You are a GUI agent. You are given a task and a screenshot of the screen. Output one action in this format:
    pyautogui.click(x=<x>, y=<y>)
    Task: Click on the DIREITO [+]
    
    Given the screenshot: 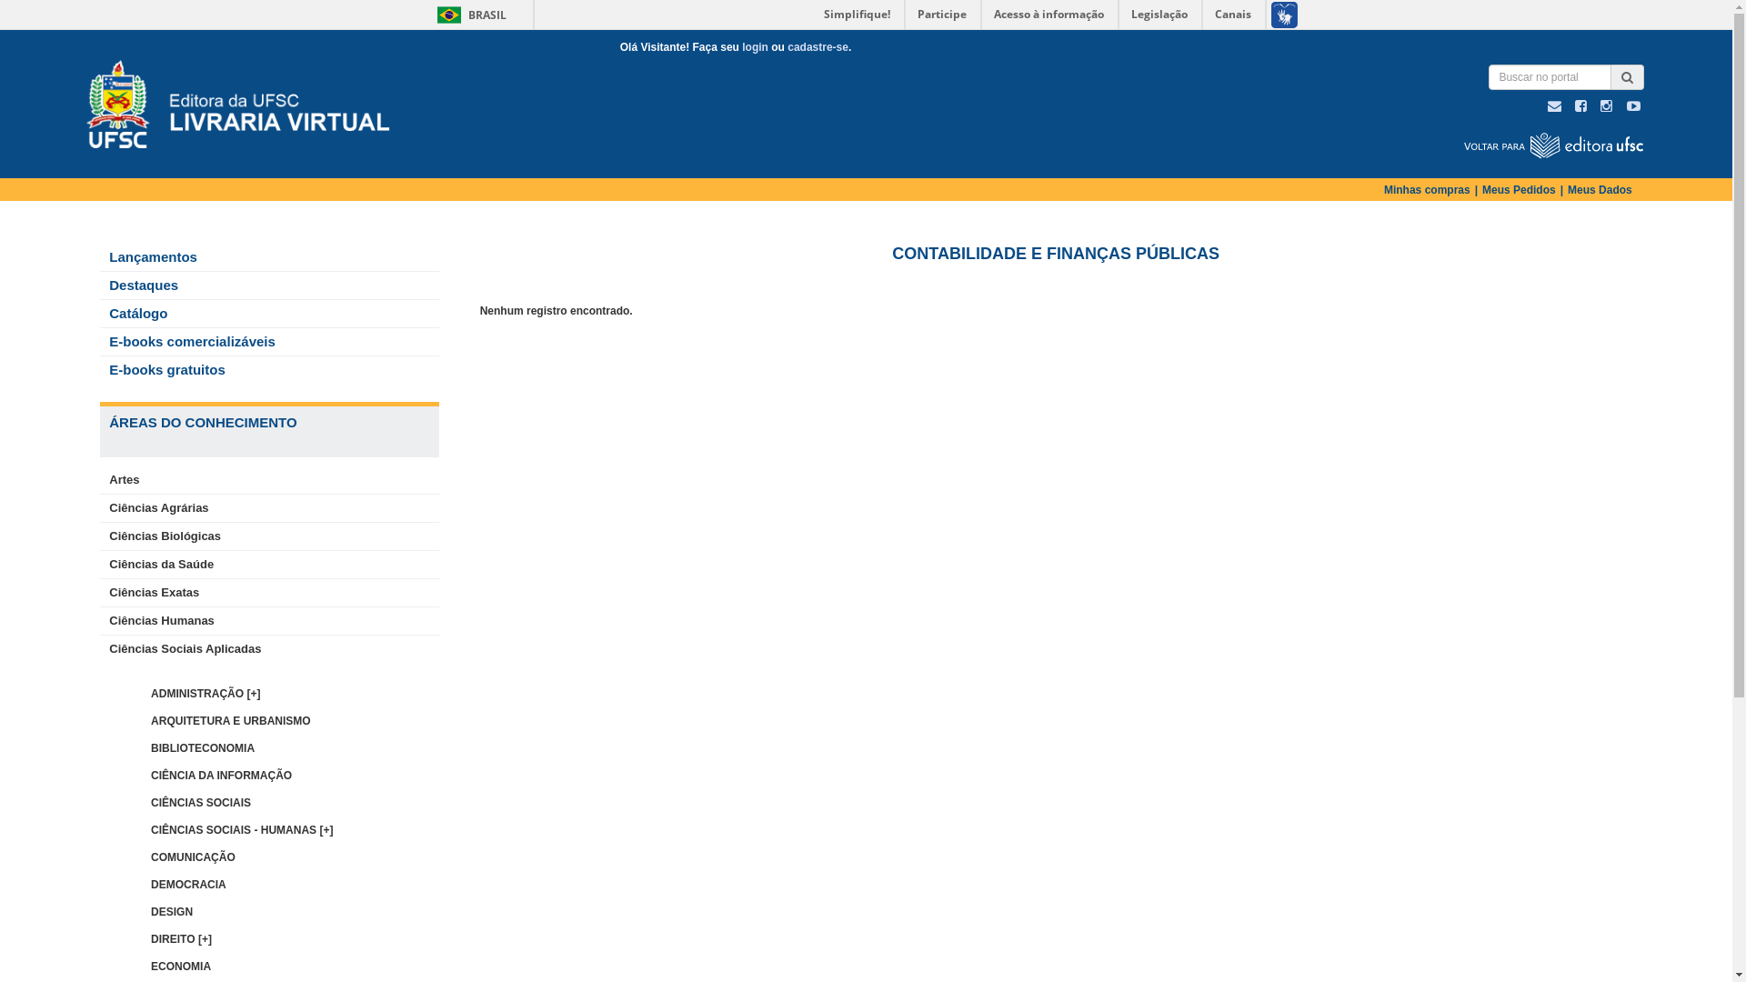 What is the action you would take?
    pyautogui.click(x=182, y=939)
    